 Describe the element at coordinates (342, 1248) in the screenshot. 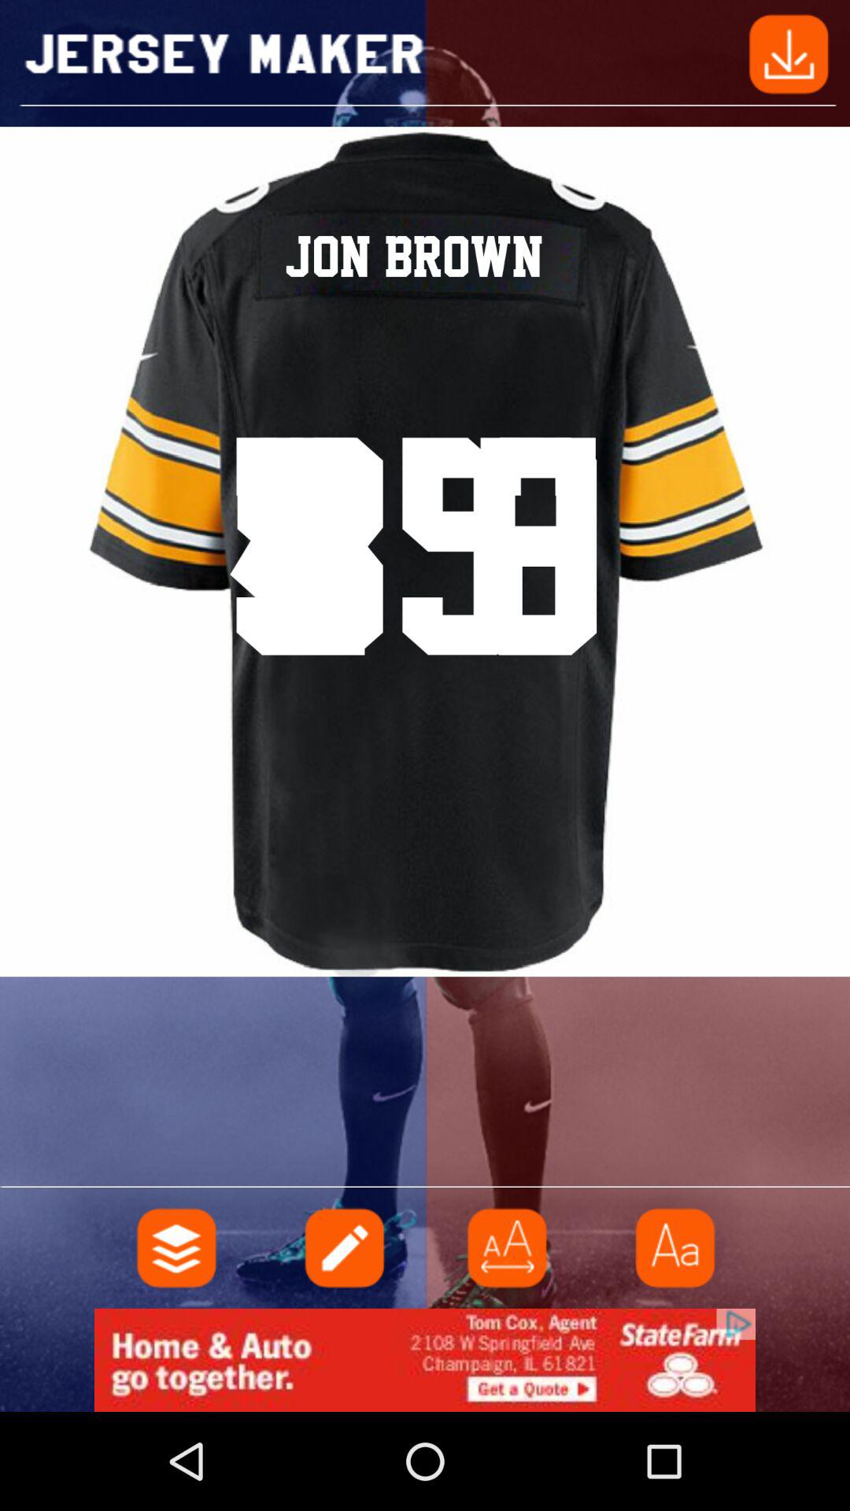

I see `to edit something` at that location.